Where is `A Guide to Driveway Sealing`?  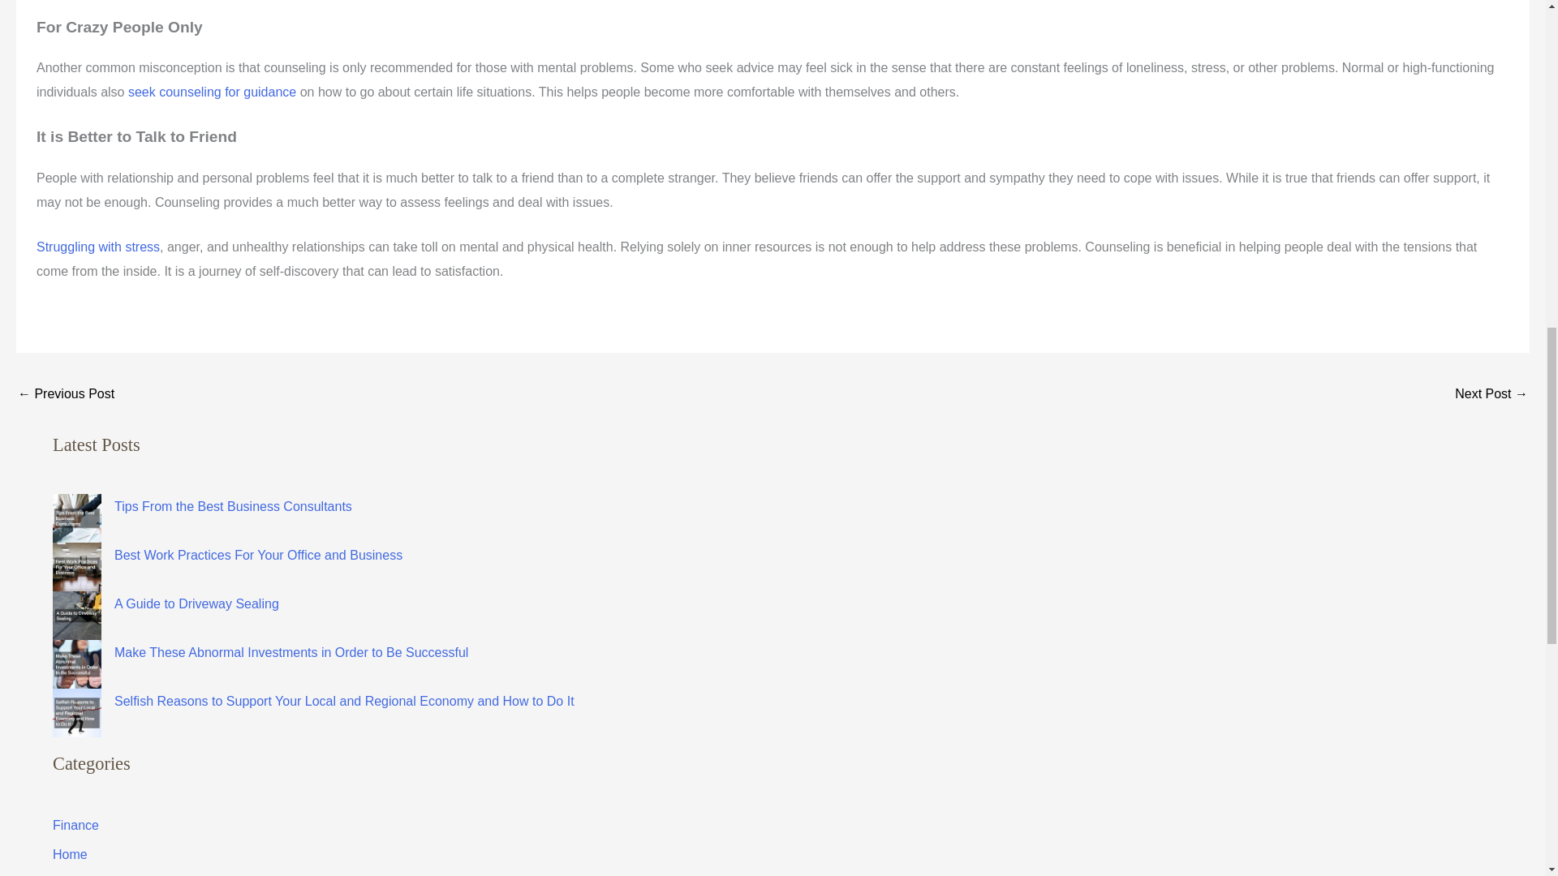
A Guide to Driveway Sealing is located at coordinates (196, 603).